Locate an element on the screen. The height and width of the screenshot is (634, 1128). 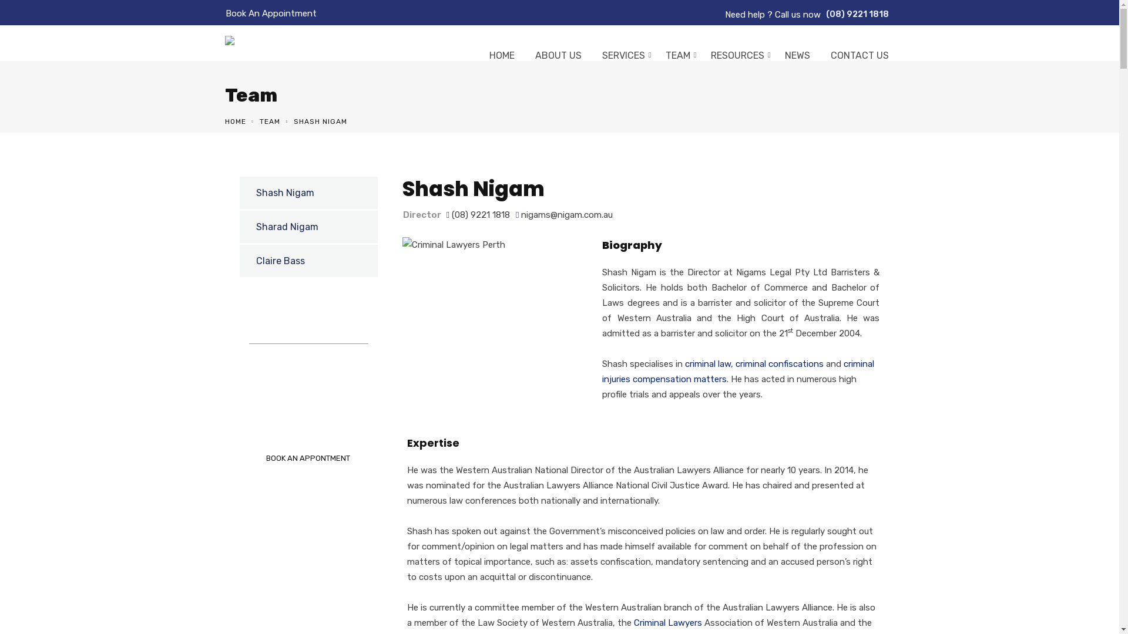
SERVICES is located at coordinates (620, 59).